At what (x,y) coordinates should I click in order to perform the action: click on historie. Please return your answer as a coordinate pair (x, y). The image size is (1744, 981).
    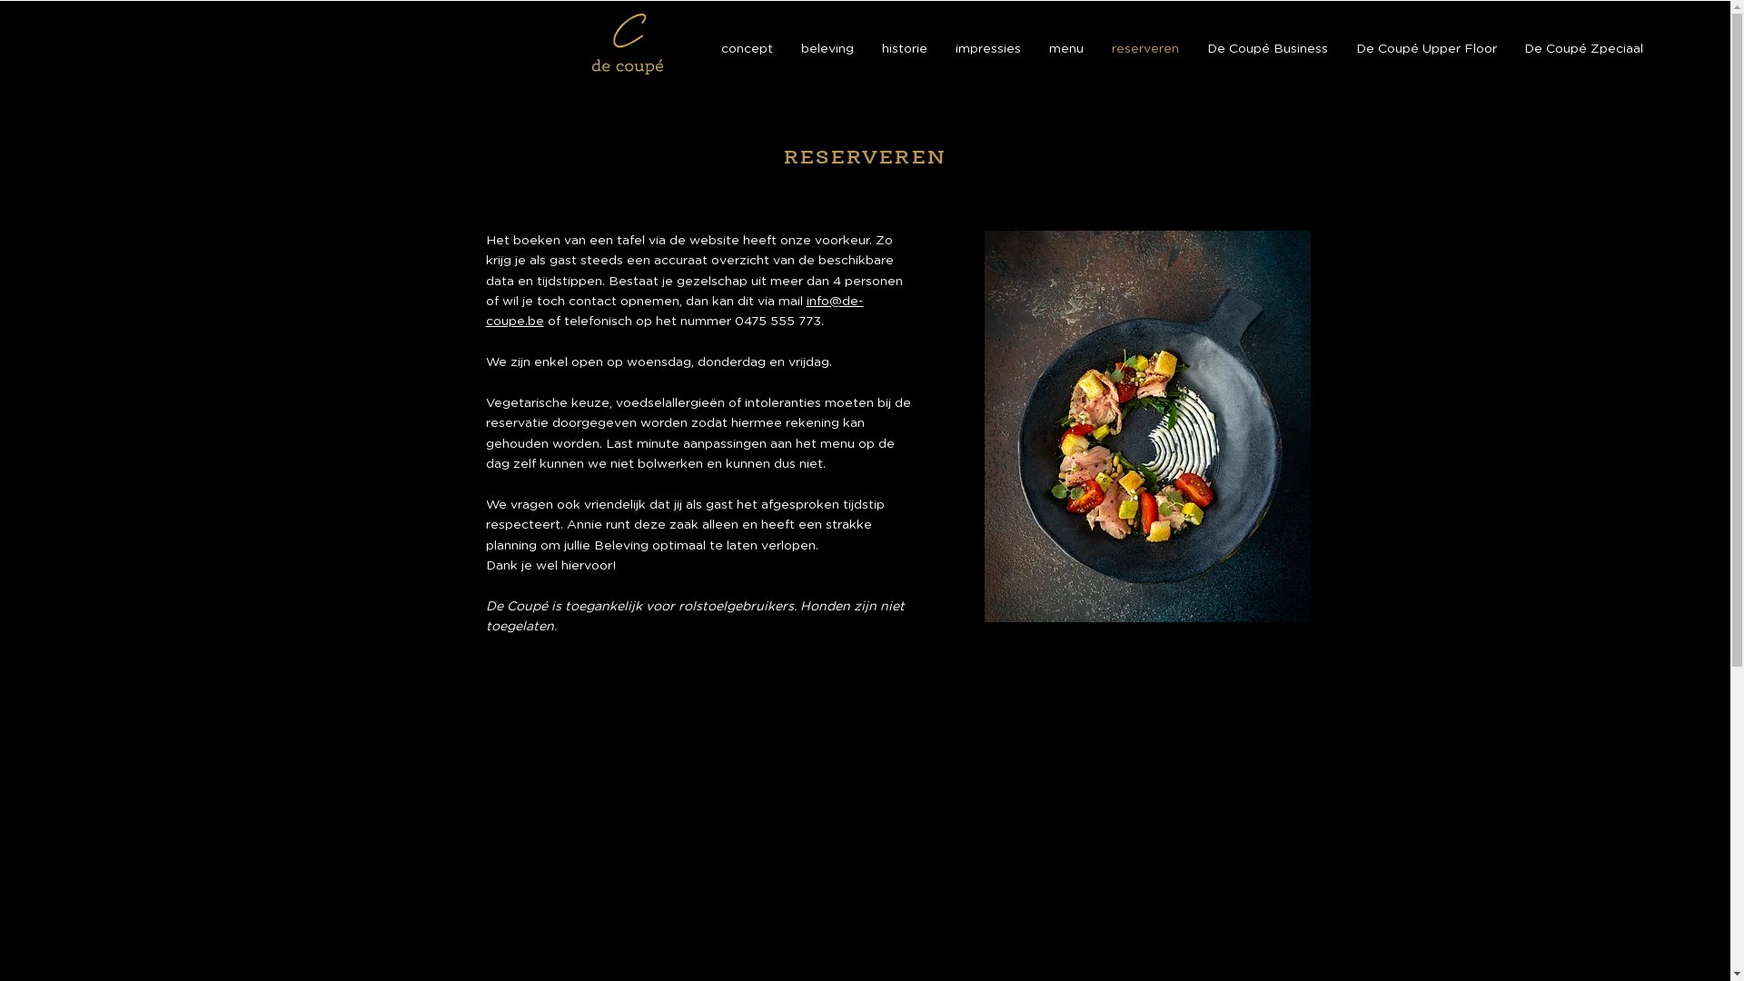
    Looking at the image, I should click on (905, 49).